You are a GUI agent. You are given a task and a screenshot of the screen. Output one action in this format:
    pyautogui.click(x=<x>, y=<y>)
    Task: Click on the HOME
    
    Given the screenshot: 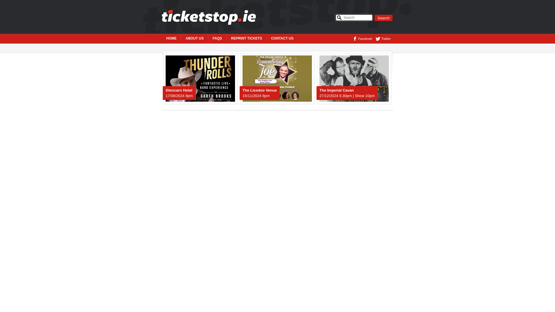 What is the action you would take?
    pyautogui.click(x=172, y=38)
    